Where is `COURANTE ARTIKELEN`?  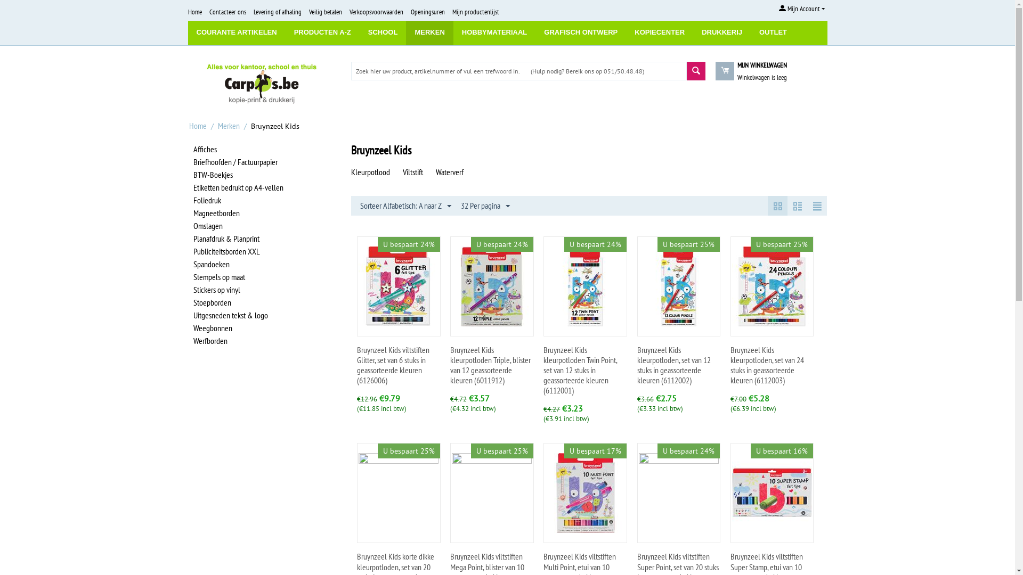
COURANTE ARTIKELEN is located at coordinates (237, 33).